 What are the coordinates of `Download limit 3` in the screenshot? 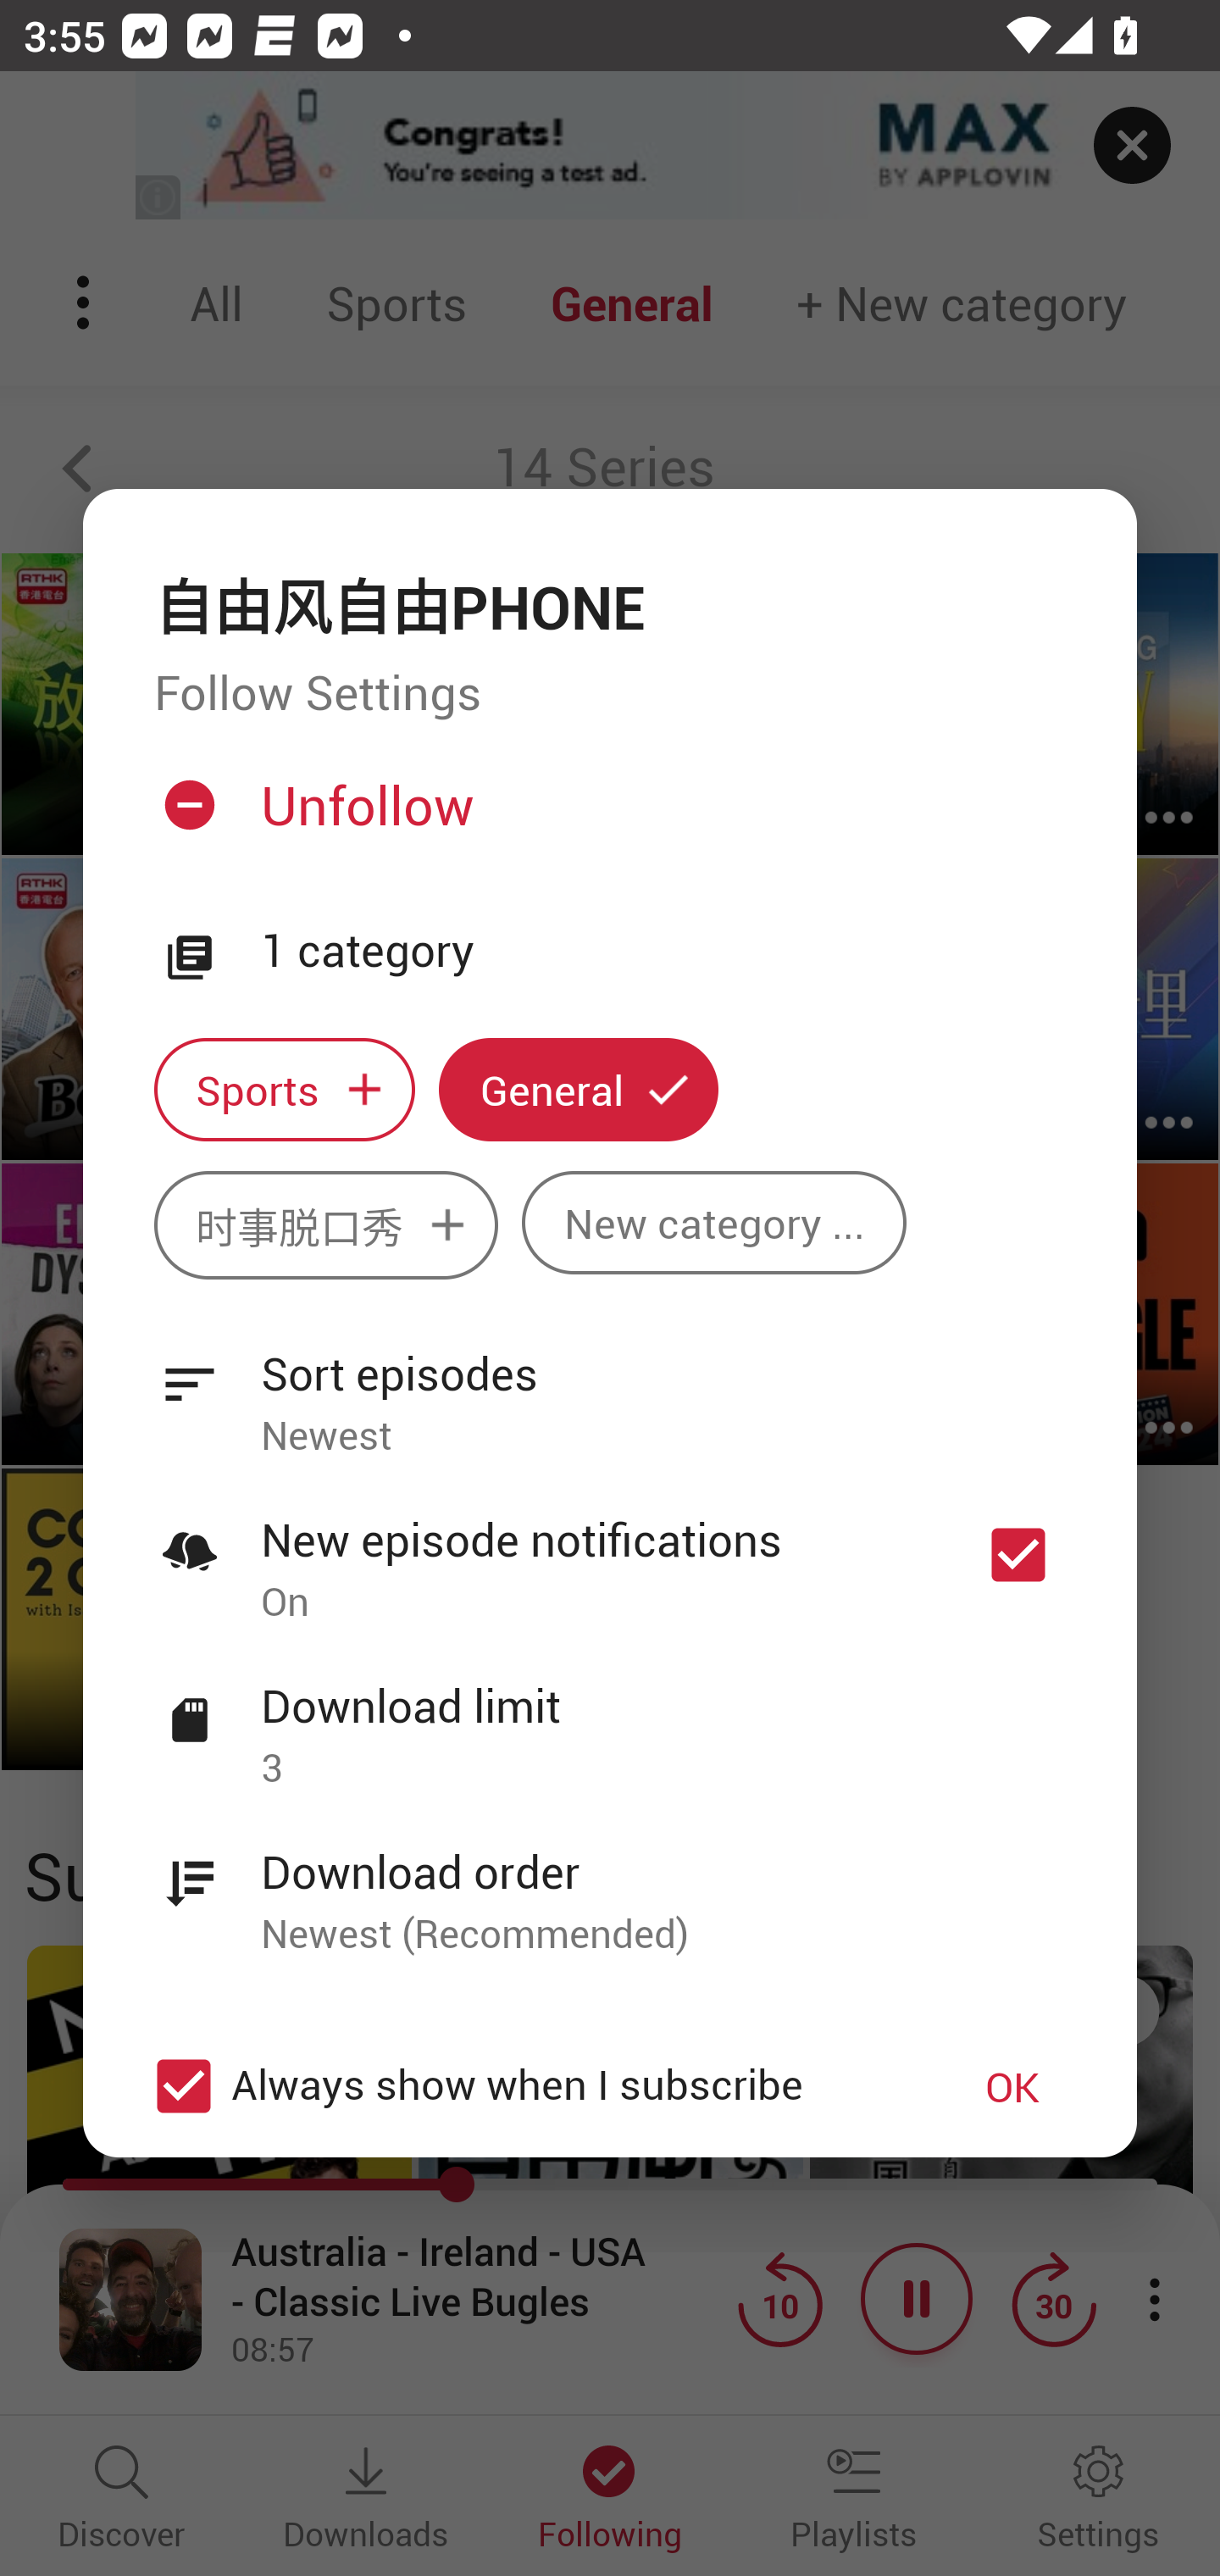 It's located at (610, 1718).